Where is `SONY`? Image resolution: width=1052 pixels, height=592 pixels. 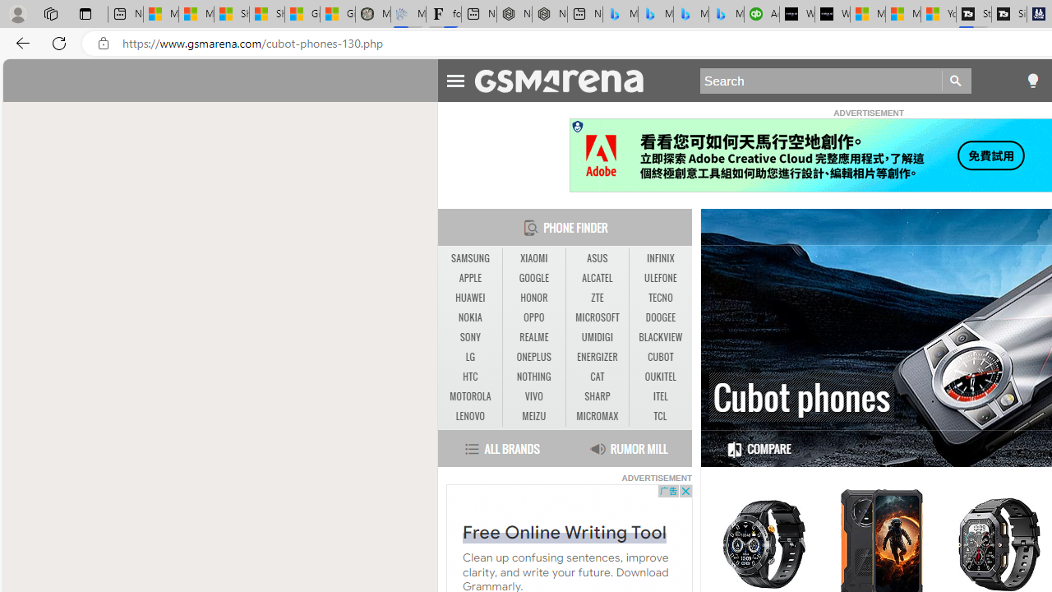
SONY is located at coordinates (470, 337).